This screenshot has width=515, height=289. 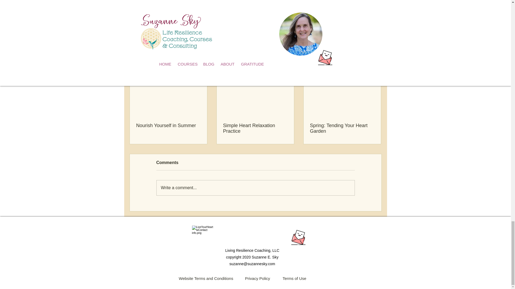 I want to click on Resilience, so click(x=184, y=9).